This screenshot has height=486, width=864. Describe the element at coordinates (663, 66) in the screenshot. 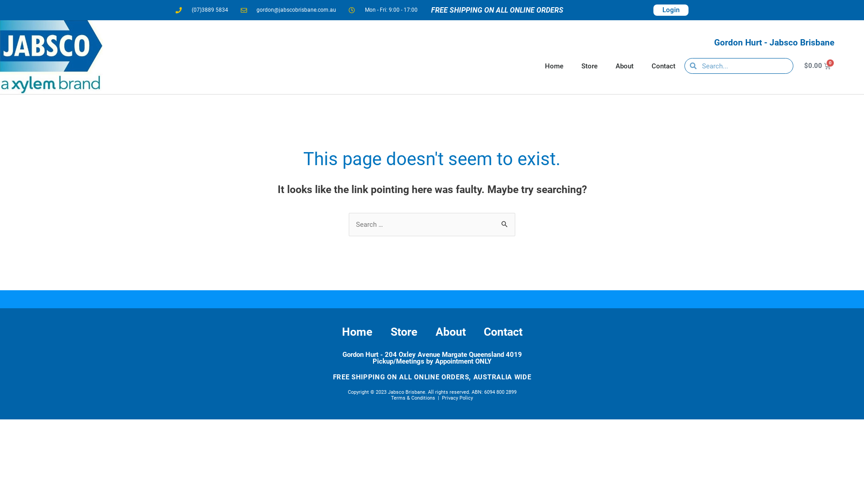

I see `Contact` at that location.